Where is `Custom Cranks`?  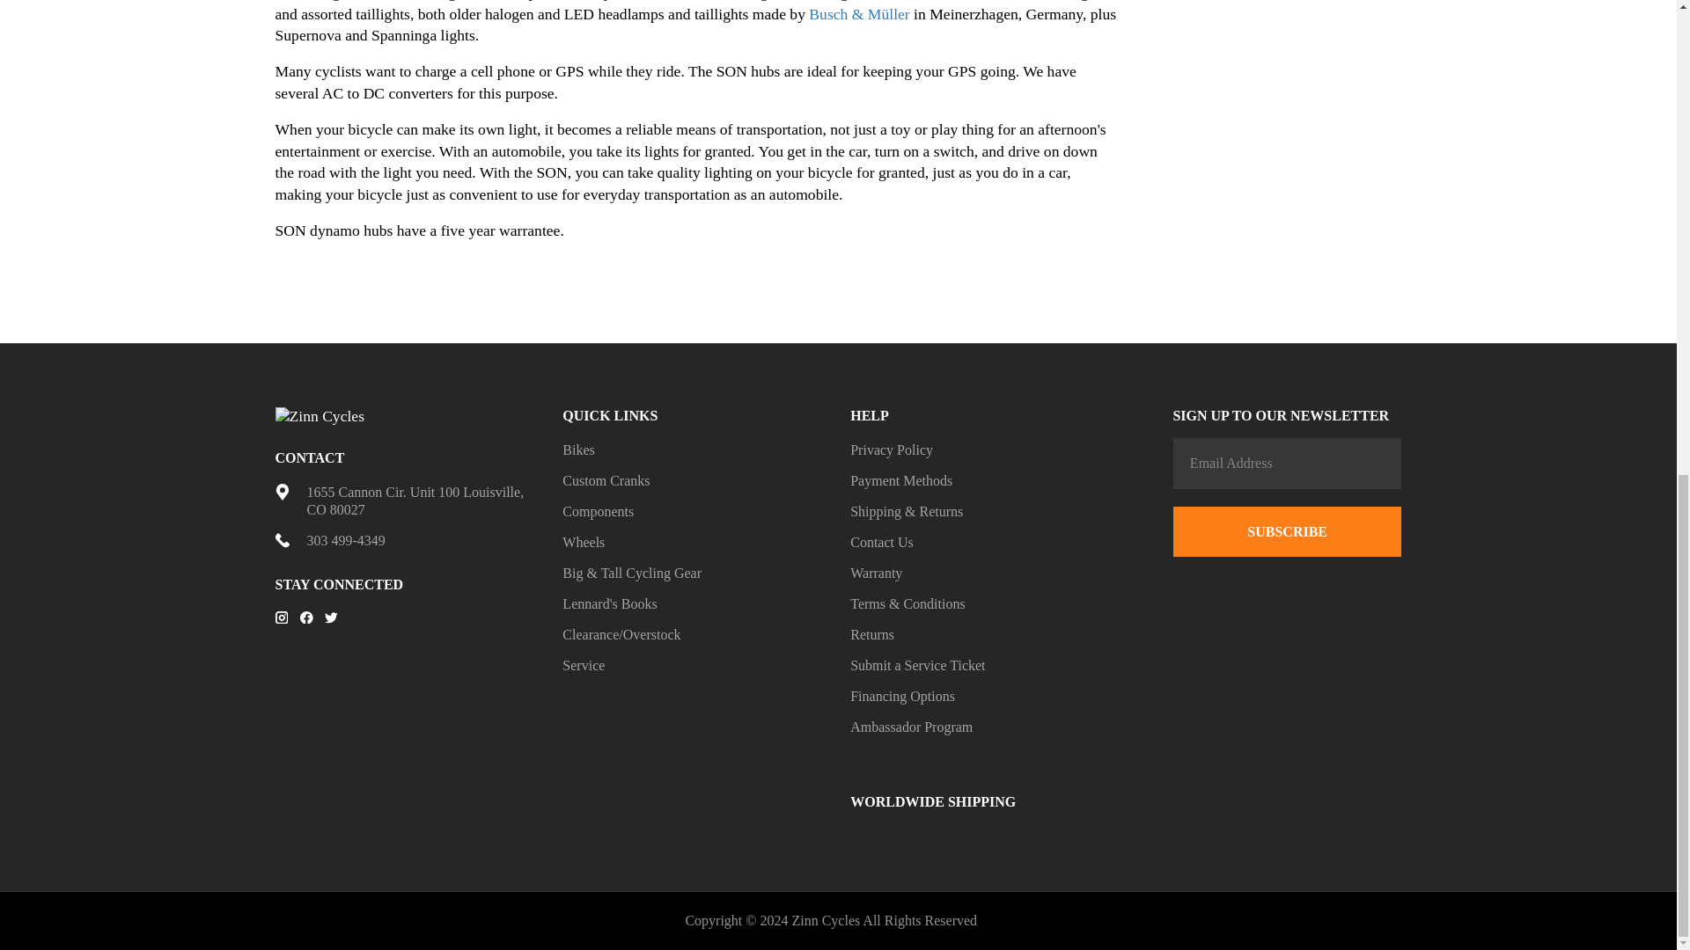
Custom Cranks is located at coordinates (606, 480).